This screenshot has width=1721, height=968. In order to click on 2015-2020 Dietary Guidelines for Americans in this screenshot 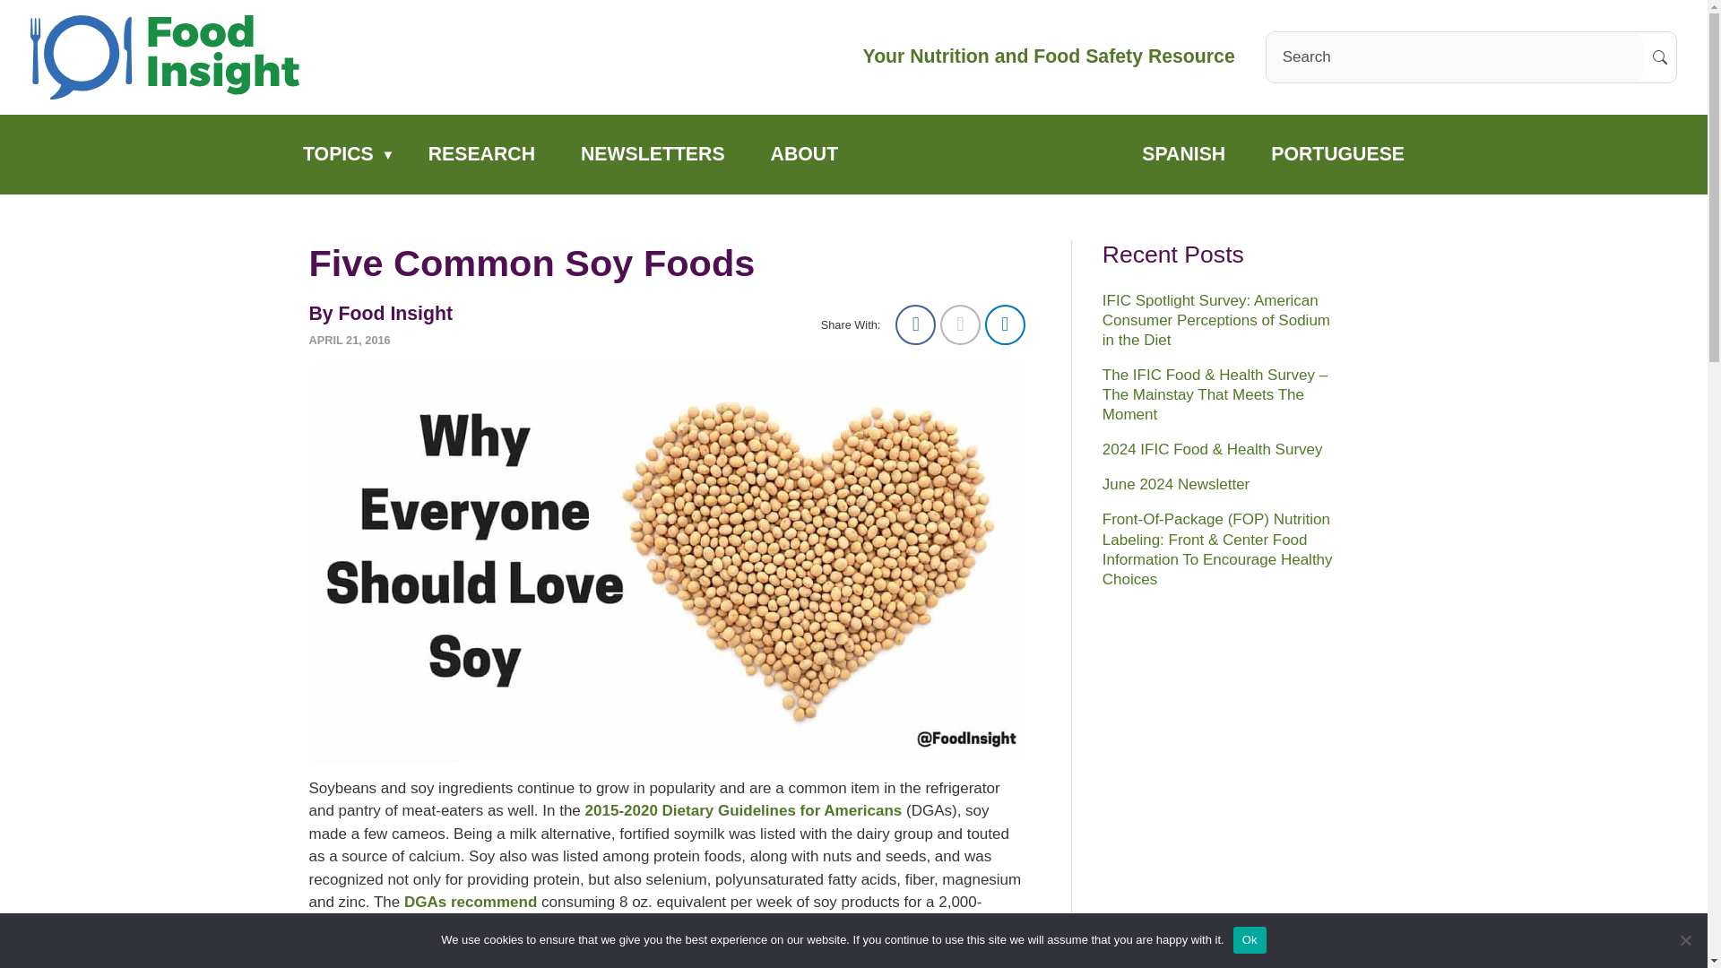, I will do `click(743, 810)`.